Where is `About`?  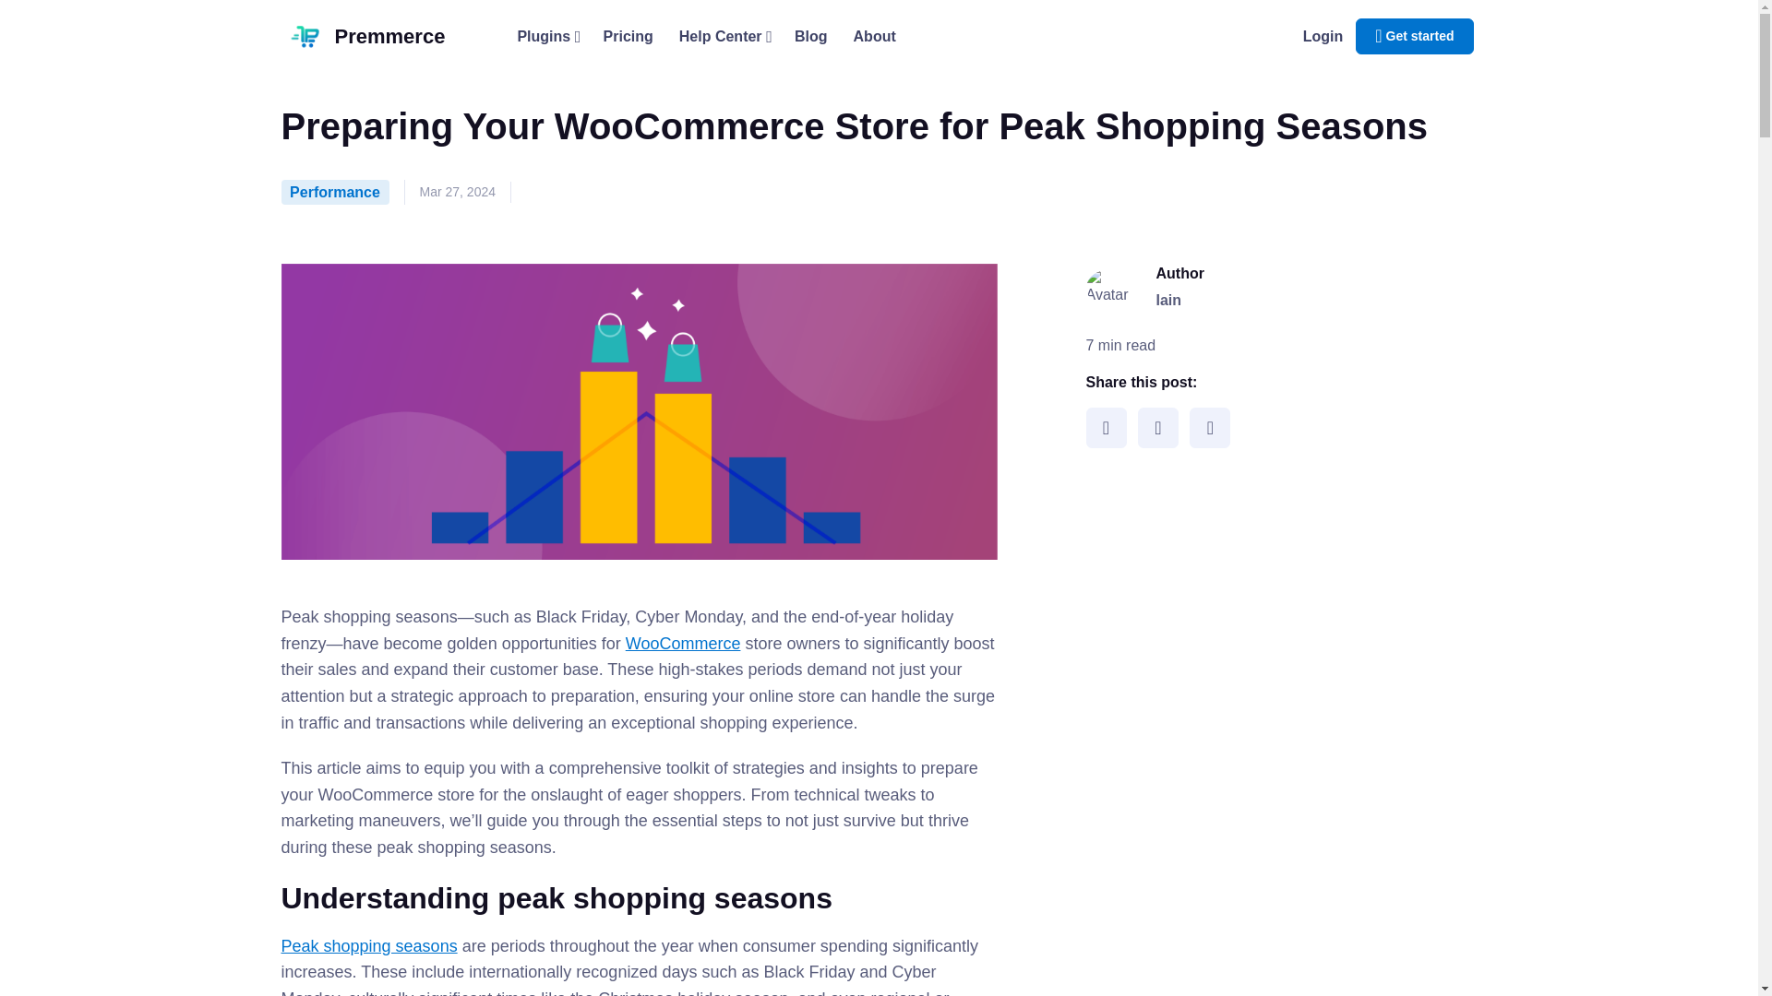 About is located at coordinates (874, 36).